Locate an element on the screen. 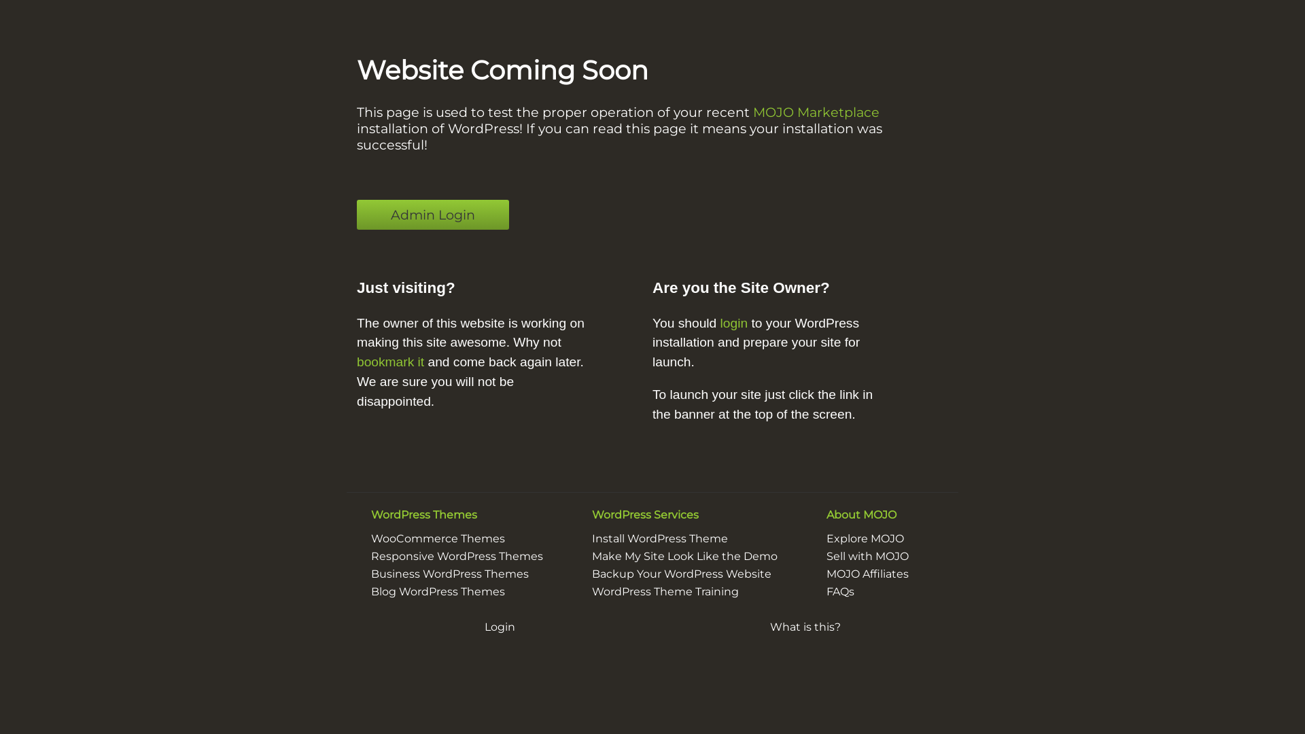  Admin Login is located at coordinates (433, 215).